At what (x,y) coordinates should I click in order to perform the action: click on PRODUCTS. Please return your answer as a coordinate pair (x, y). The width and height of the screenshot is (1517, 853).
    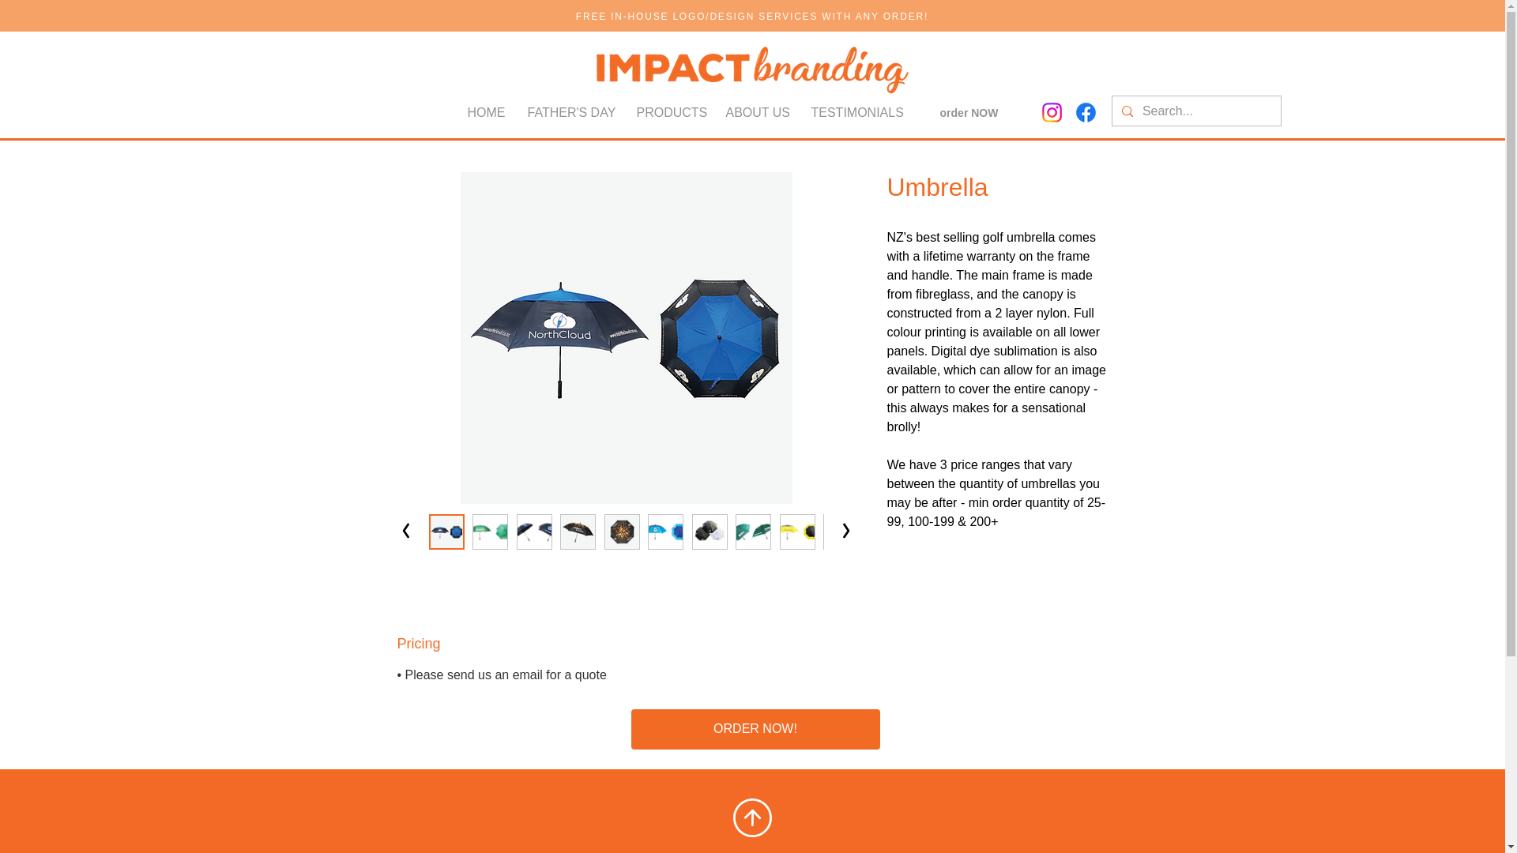
    Looking at the image, I should click on (668, 112).